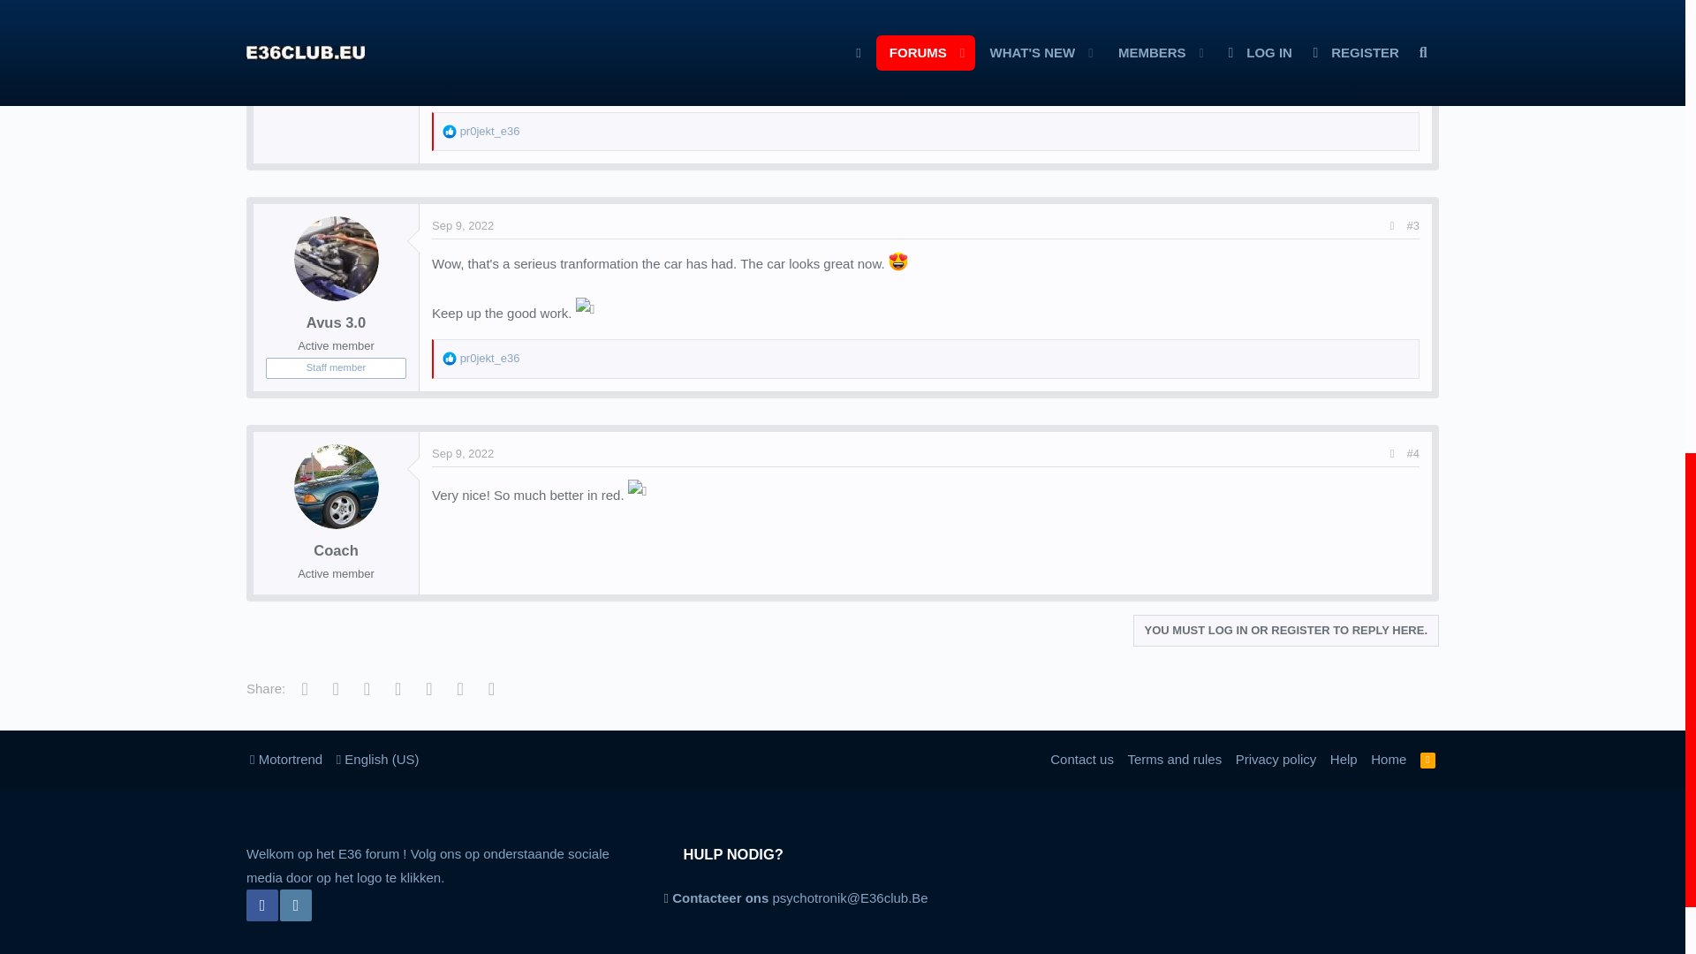 The image size is (1696, 954). Describe the element at coordinates (449, 131) in the screenshot. I see `Like` at that location.